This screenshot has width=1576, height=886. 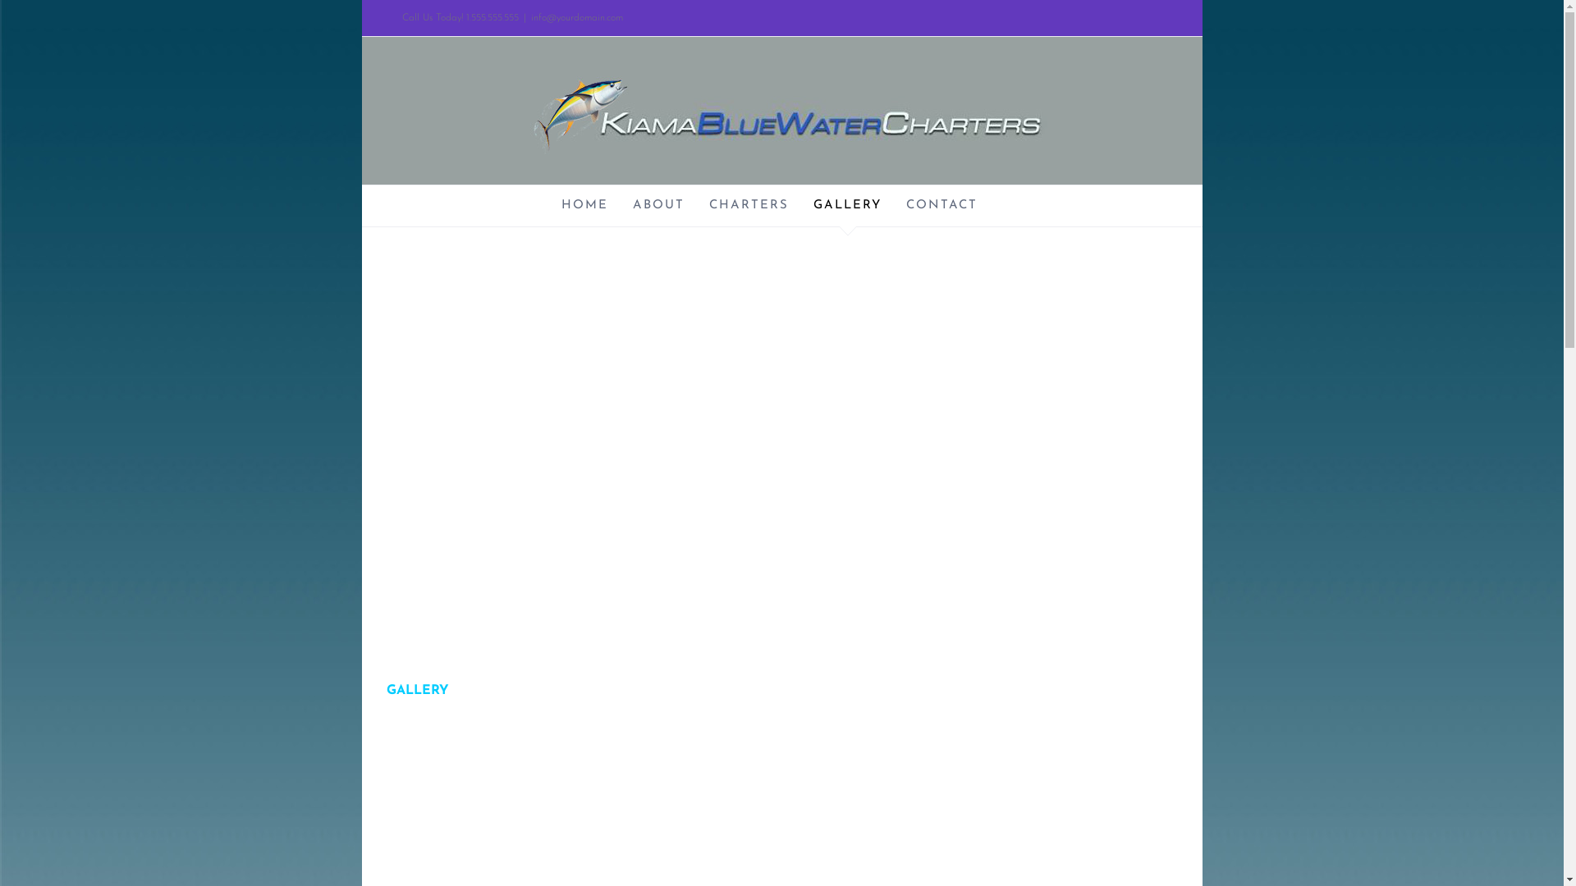 I want to click on CONTACT, so click(x=942, y=206).